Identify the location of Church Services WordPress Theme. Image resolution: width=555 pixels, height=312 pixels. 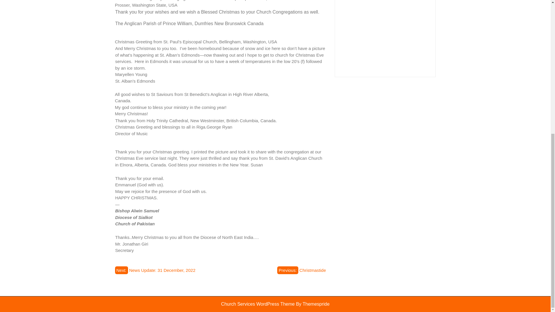
(258, 304).